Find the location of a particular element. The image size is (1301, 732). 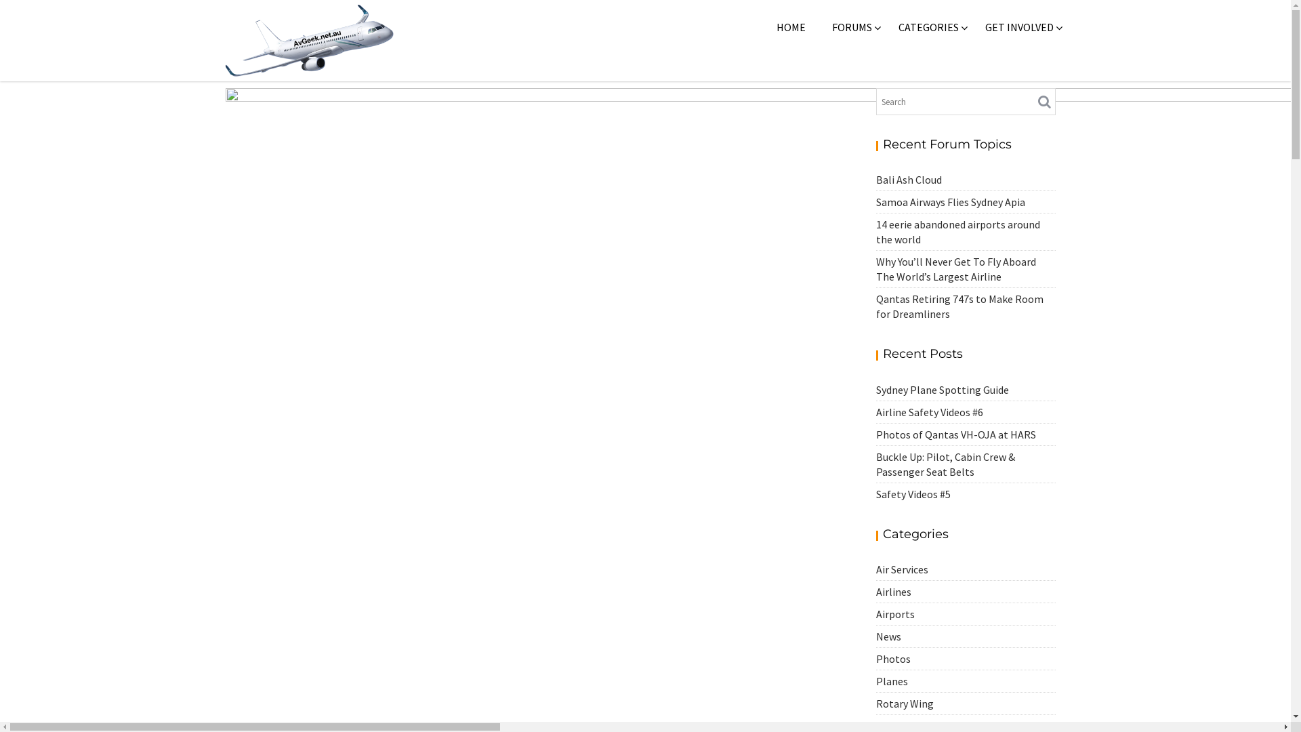

Rotary Wing is located at coordinates (904, 704).